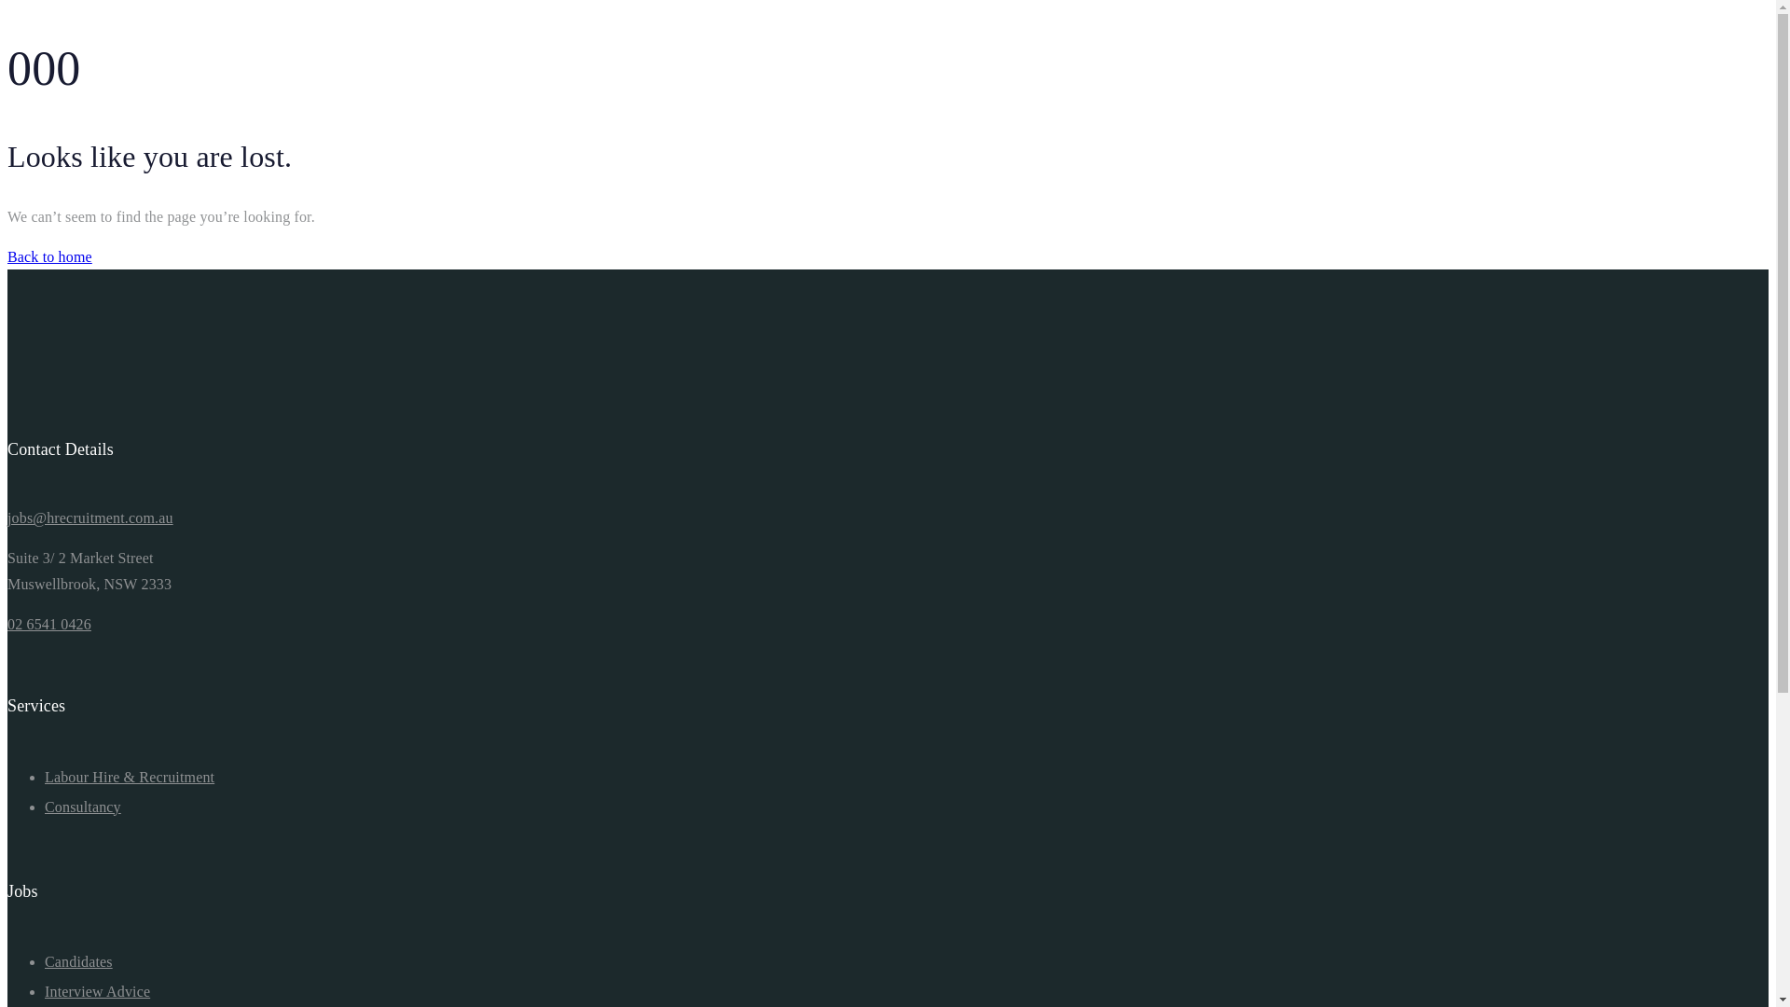  What do you see at coordinates (49, 625) in the screenshot?
I see `02 6541 0426` at bounding box center [49, 625].